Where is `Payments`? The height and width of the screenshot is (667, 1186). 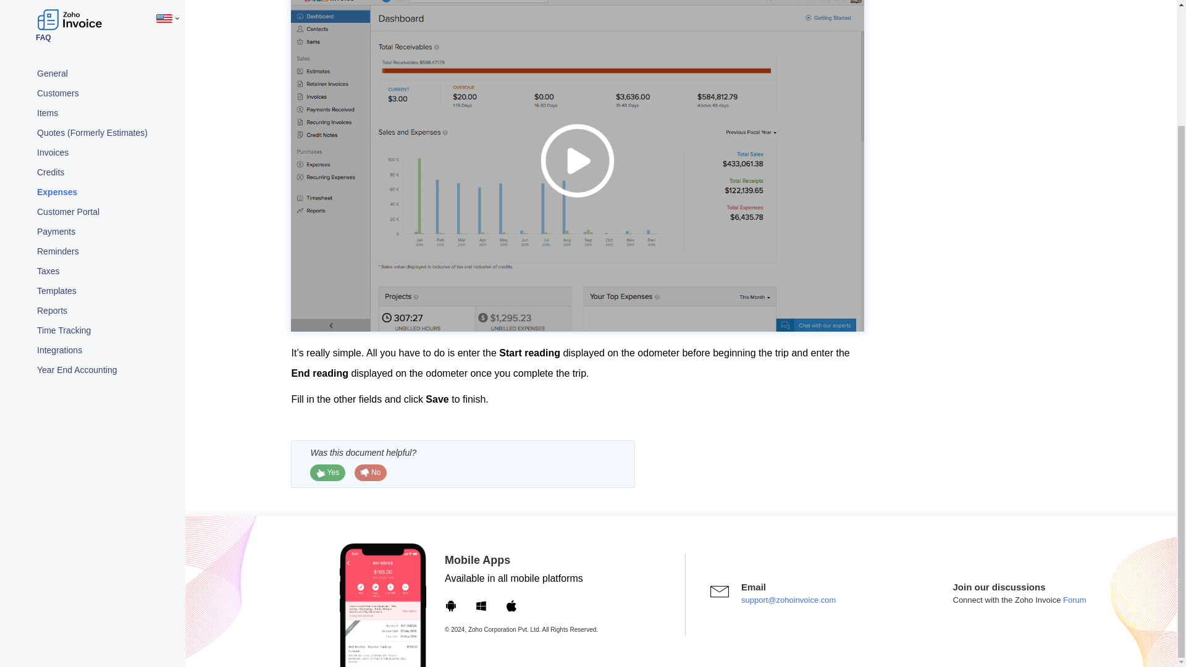
Payments is located at coordinates (105, 86).